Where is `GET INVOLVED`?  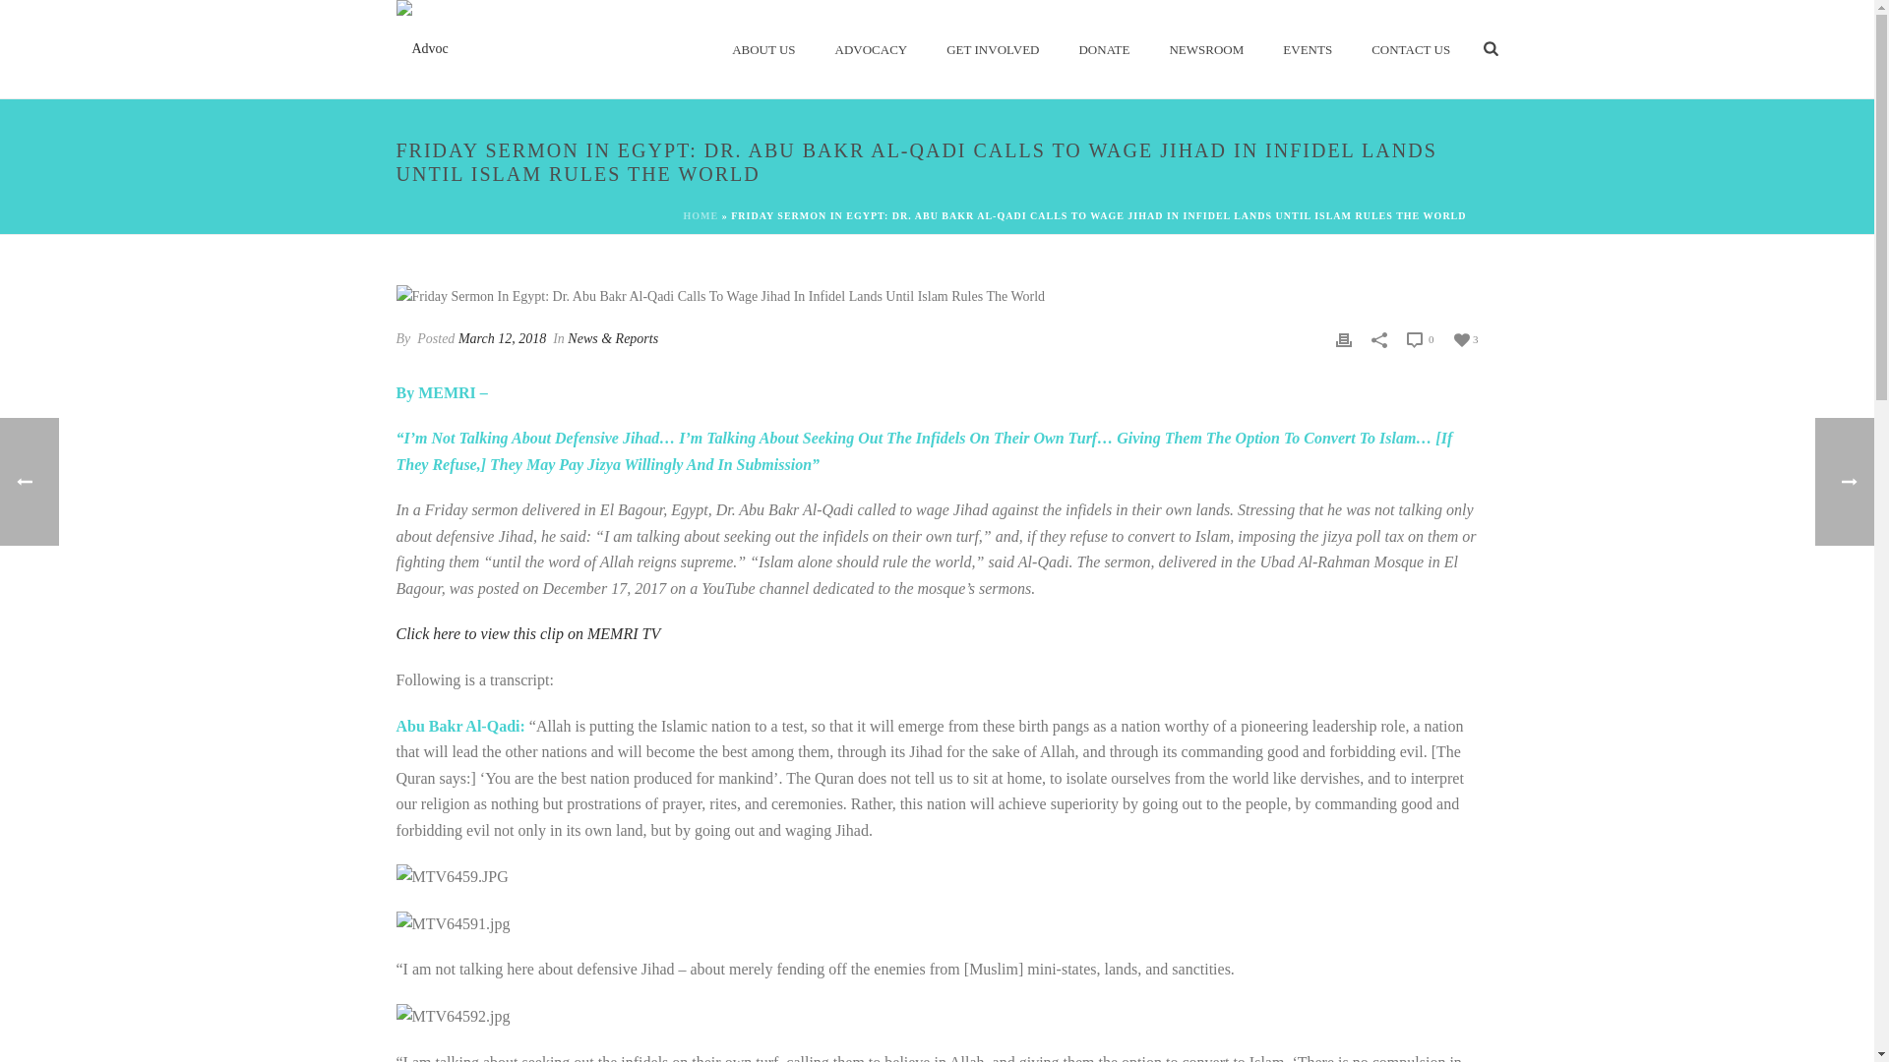 GET INVOLVED is located at coordinates (992, 49).